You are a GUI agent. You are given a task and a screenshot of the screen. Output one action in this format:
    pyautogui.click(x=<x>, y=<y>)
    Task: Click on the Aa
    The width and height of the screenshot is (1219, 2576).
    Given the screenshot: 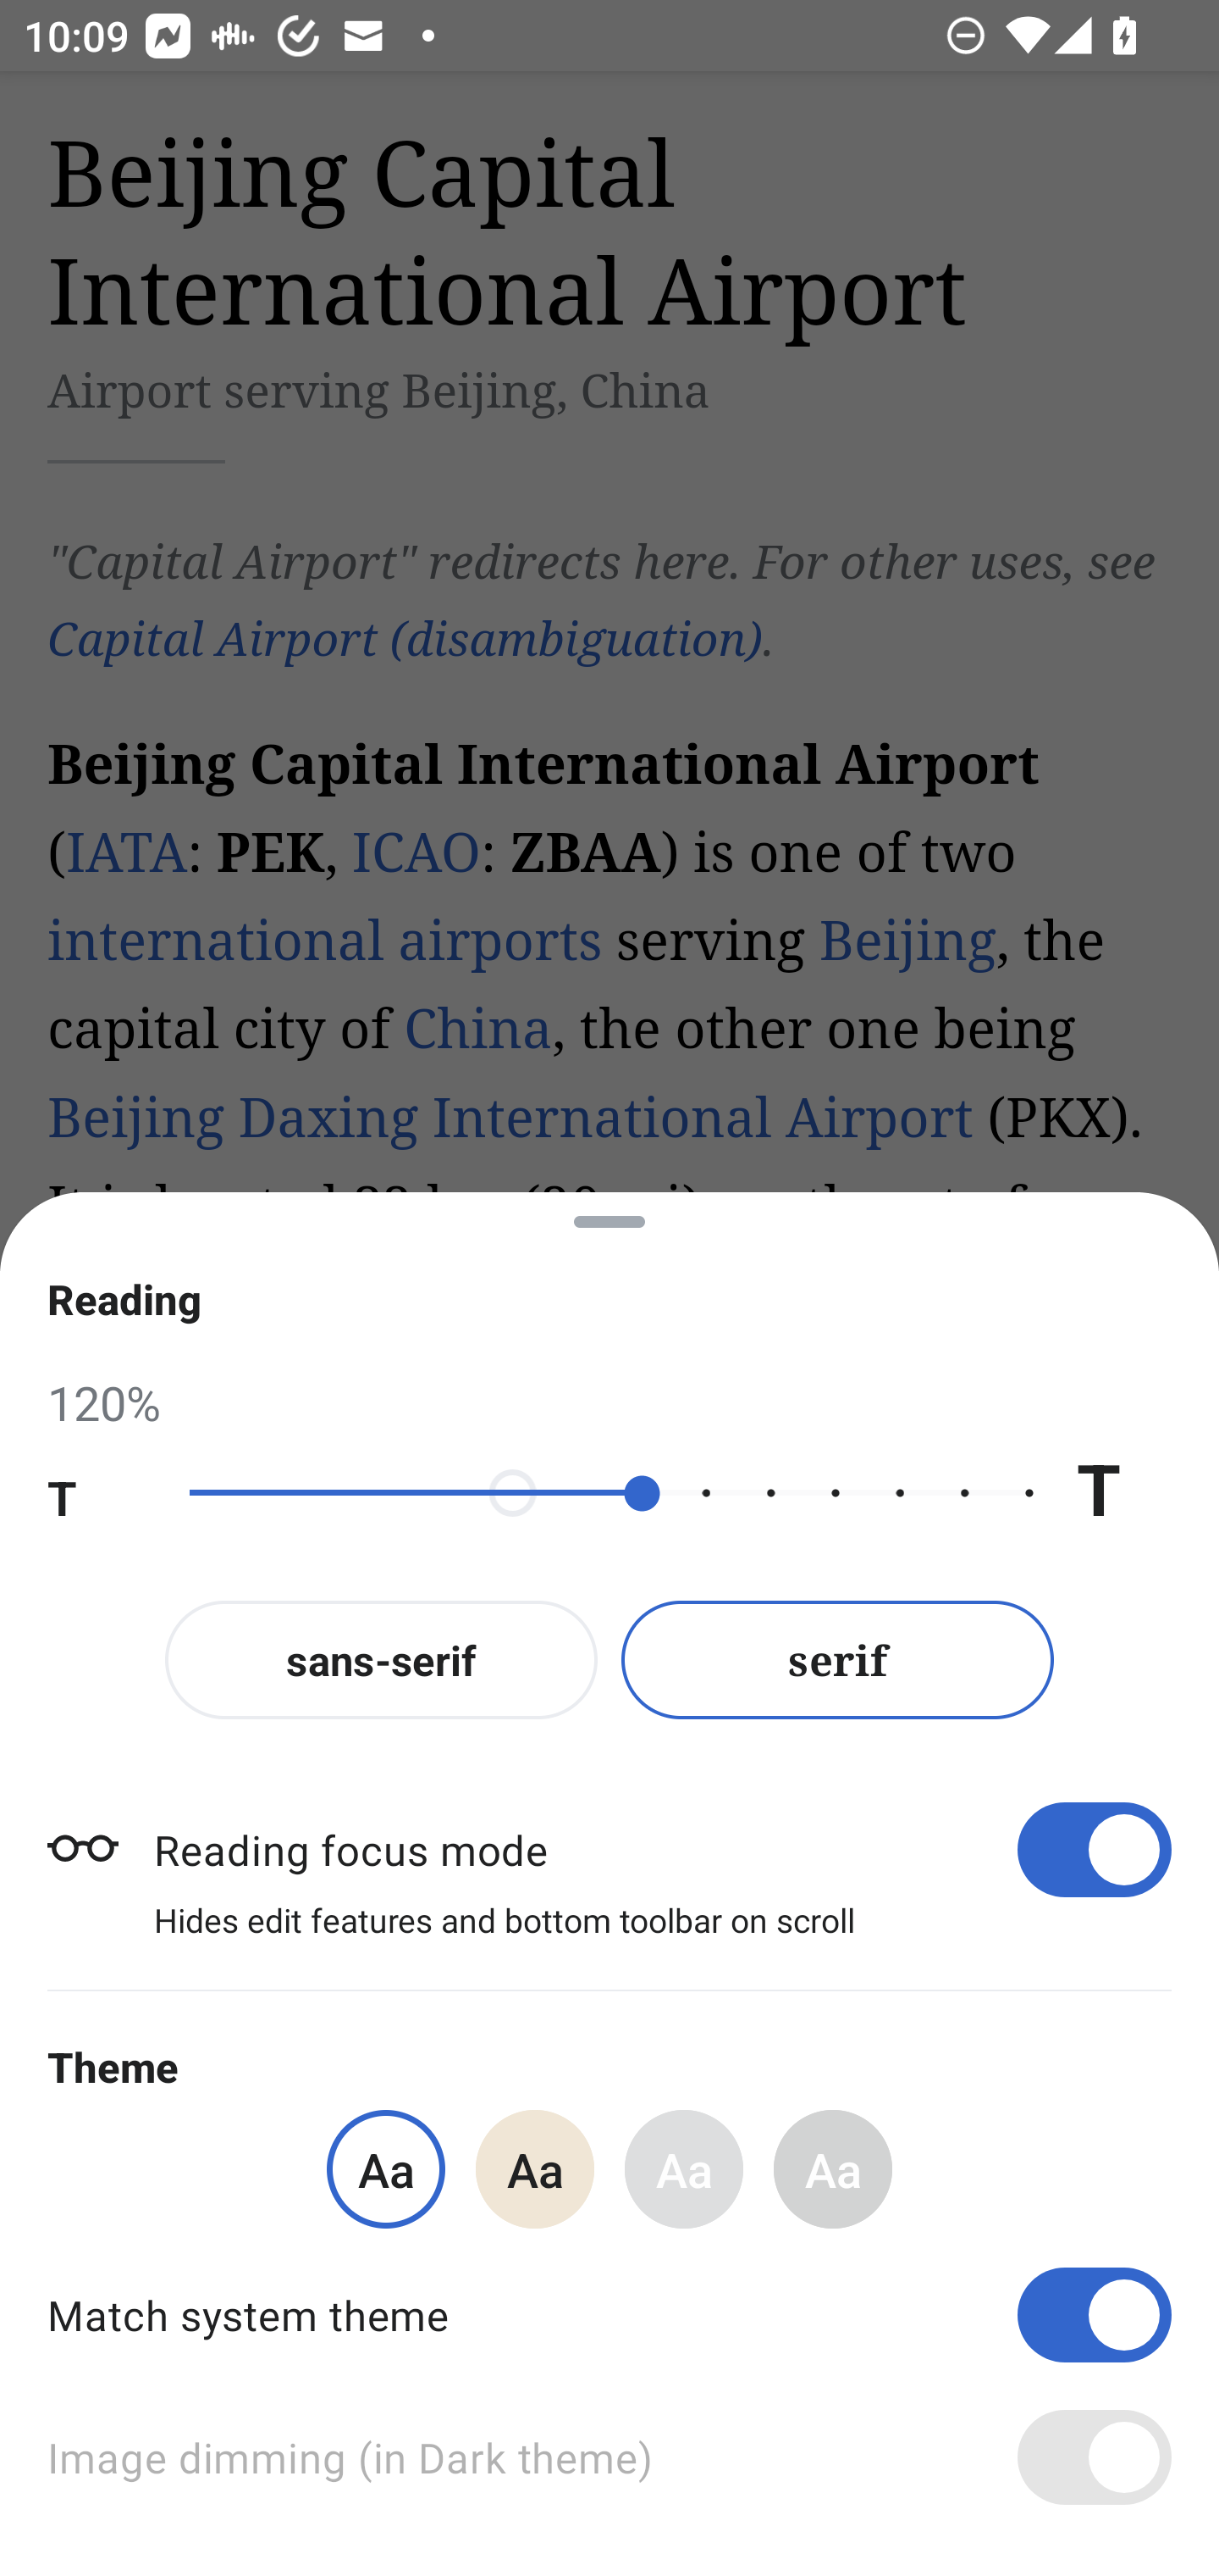 What is the action you would take?
    pyautogui.click(x=833, y=2168)
    